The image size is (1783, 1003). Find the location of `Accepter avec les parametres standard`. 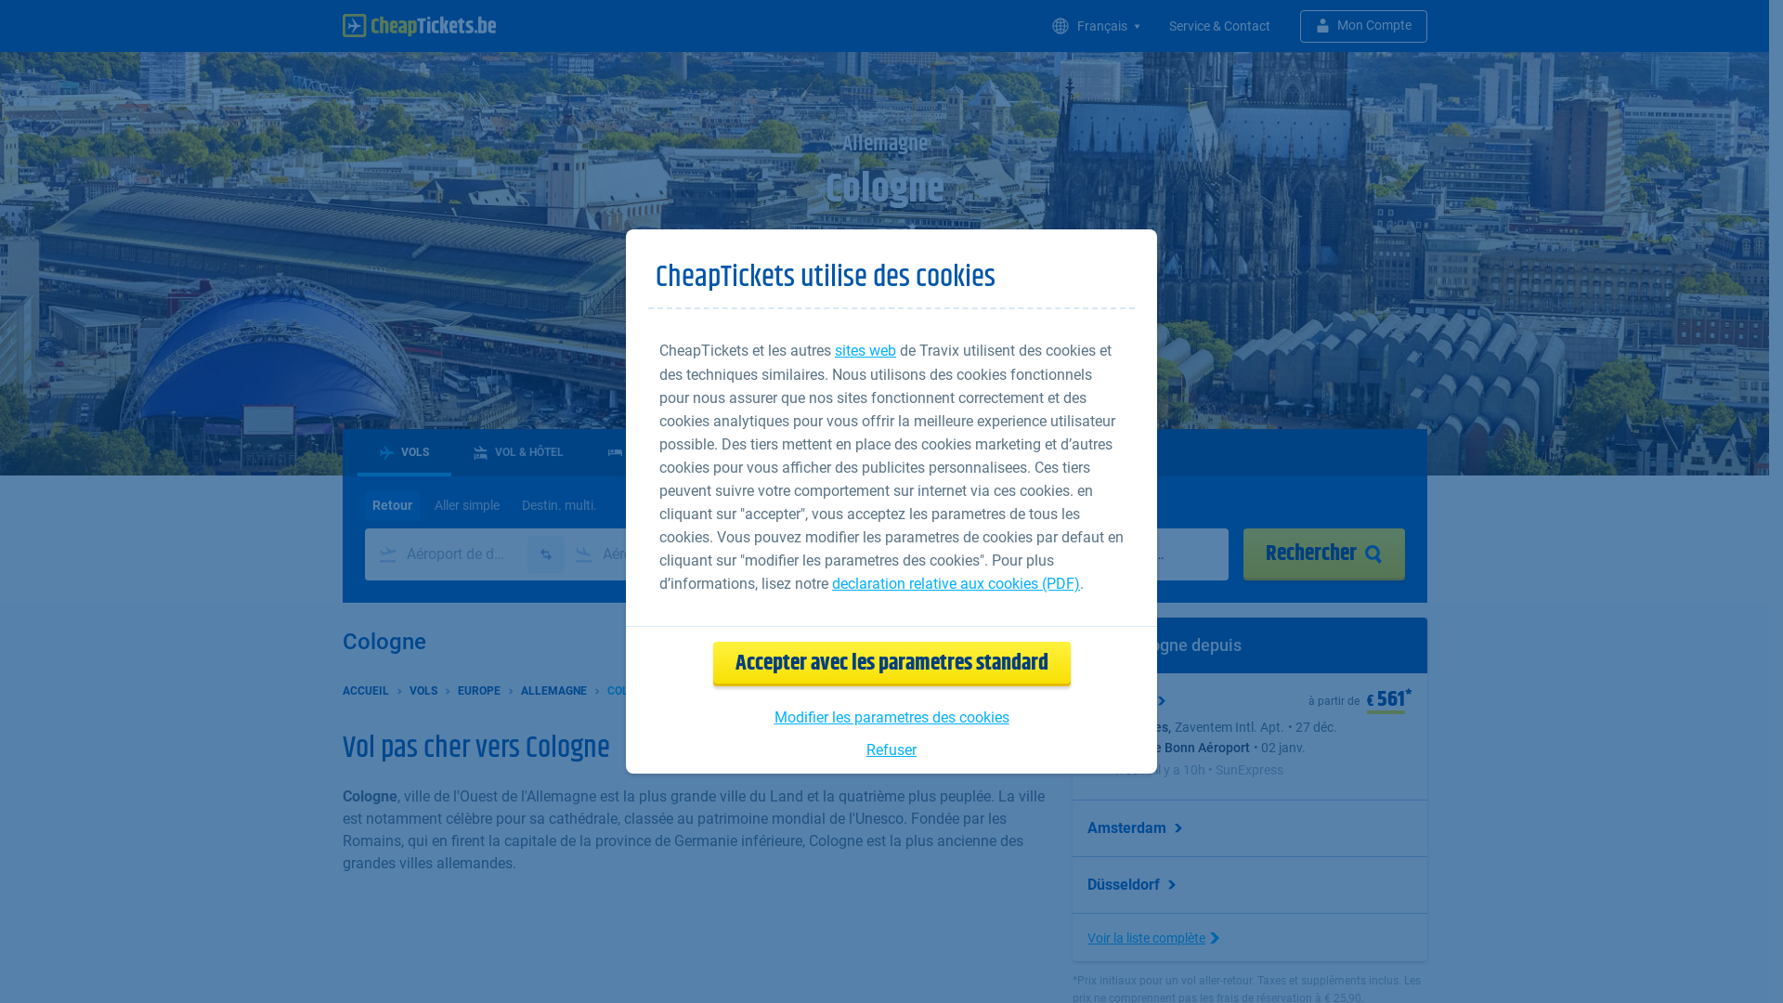

Accepter avec les parametres standard is located at coordinates (891, 664).